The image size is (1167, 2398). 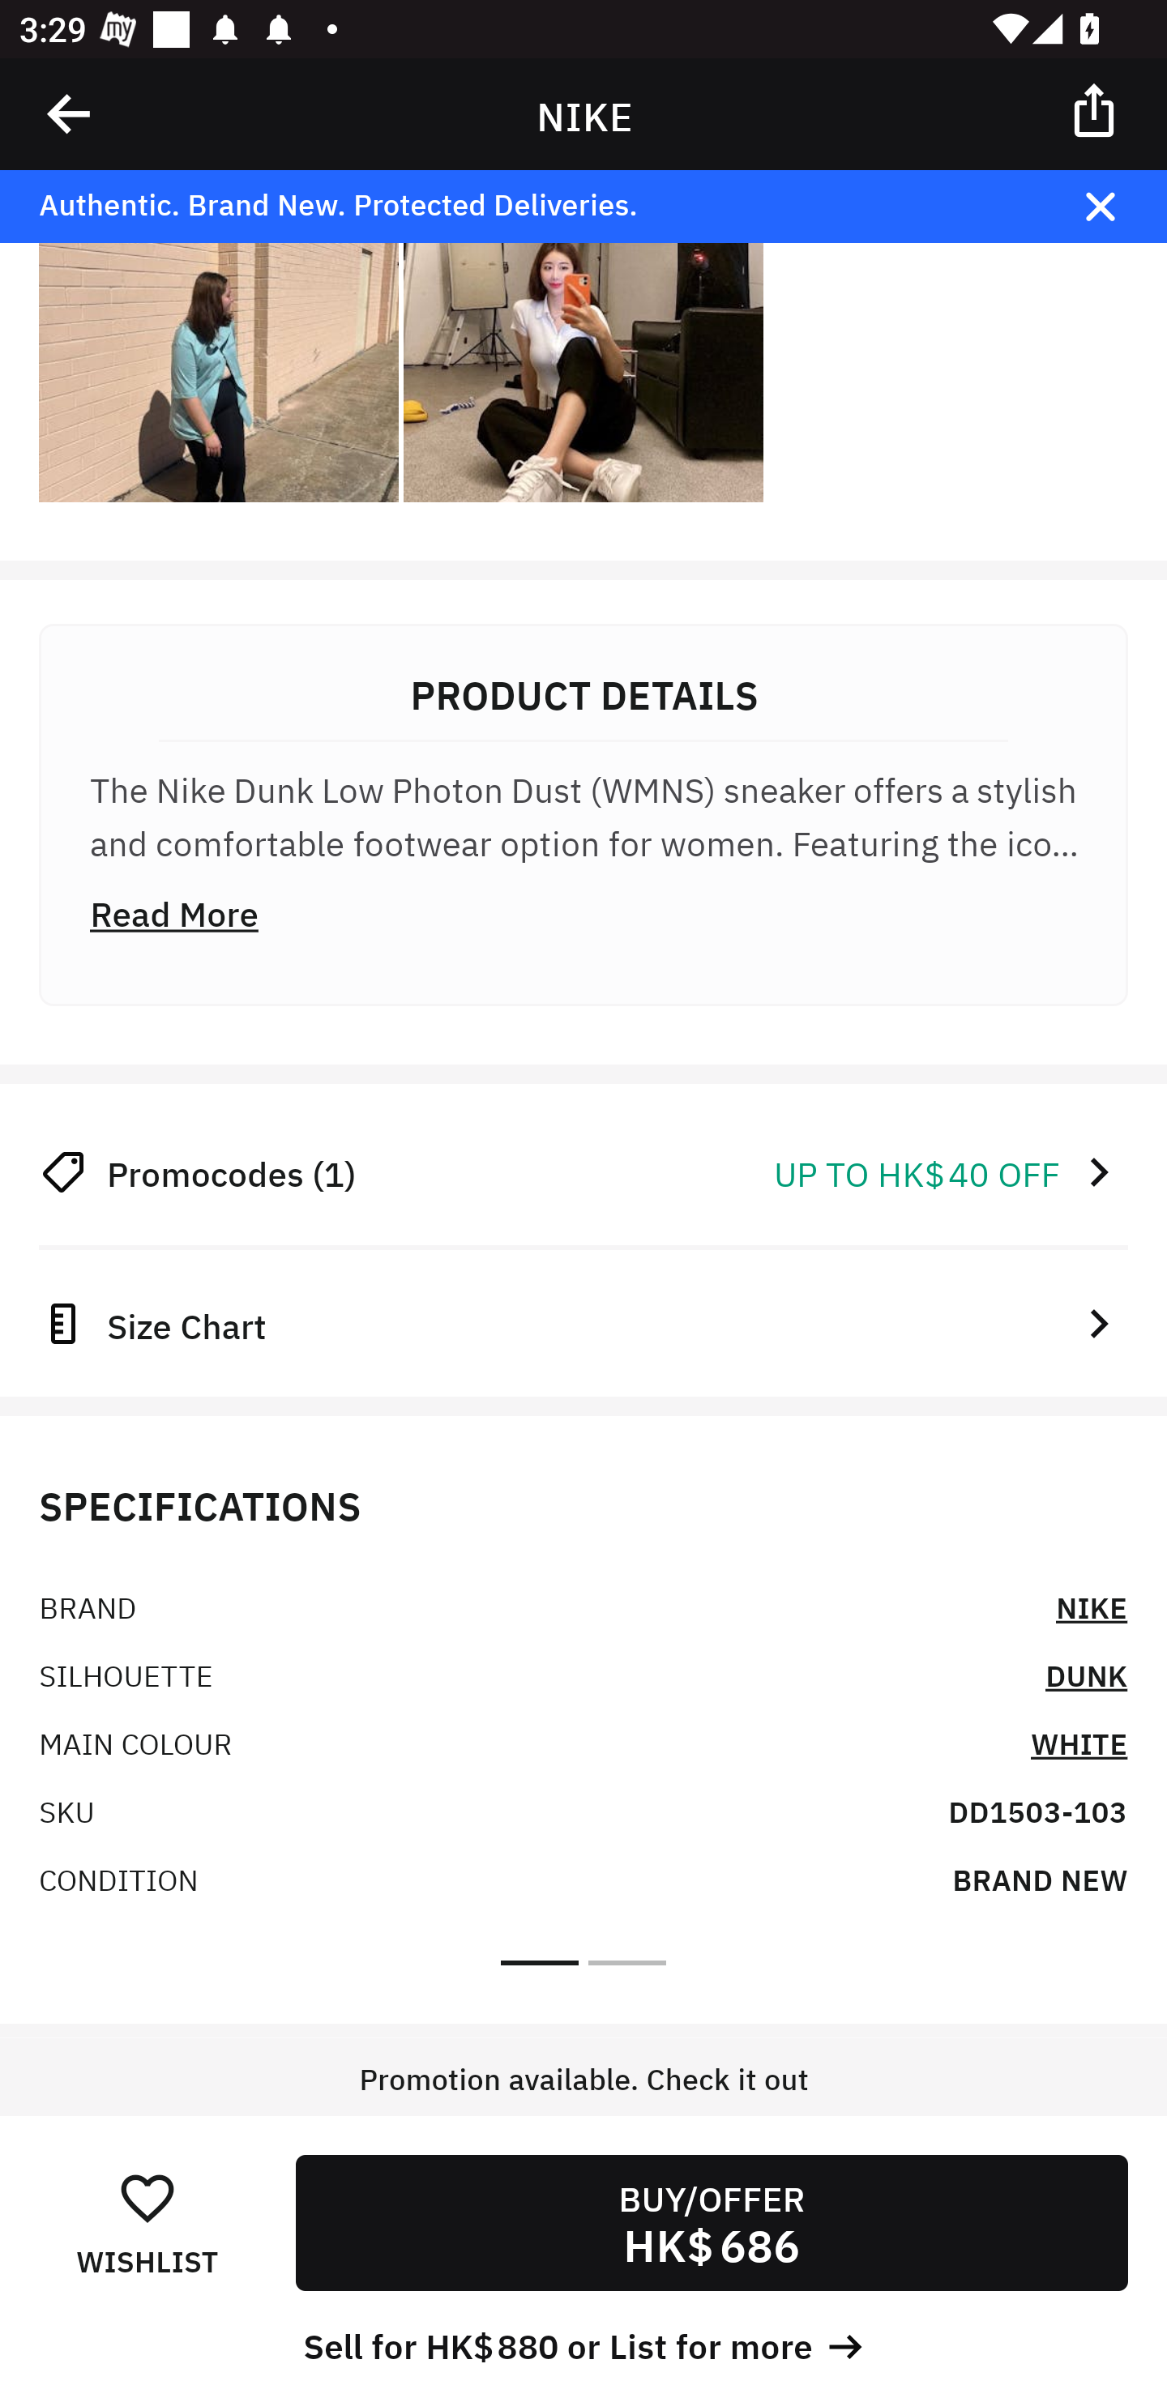 What do you see at coordinates (1079, 1740) in the screenshot?
I see `WHITE` at bounding box center [1079, 1740].